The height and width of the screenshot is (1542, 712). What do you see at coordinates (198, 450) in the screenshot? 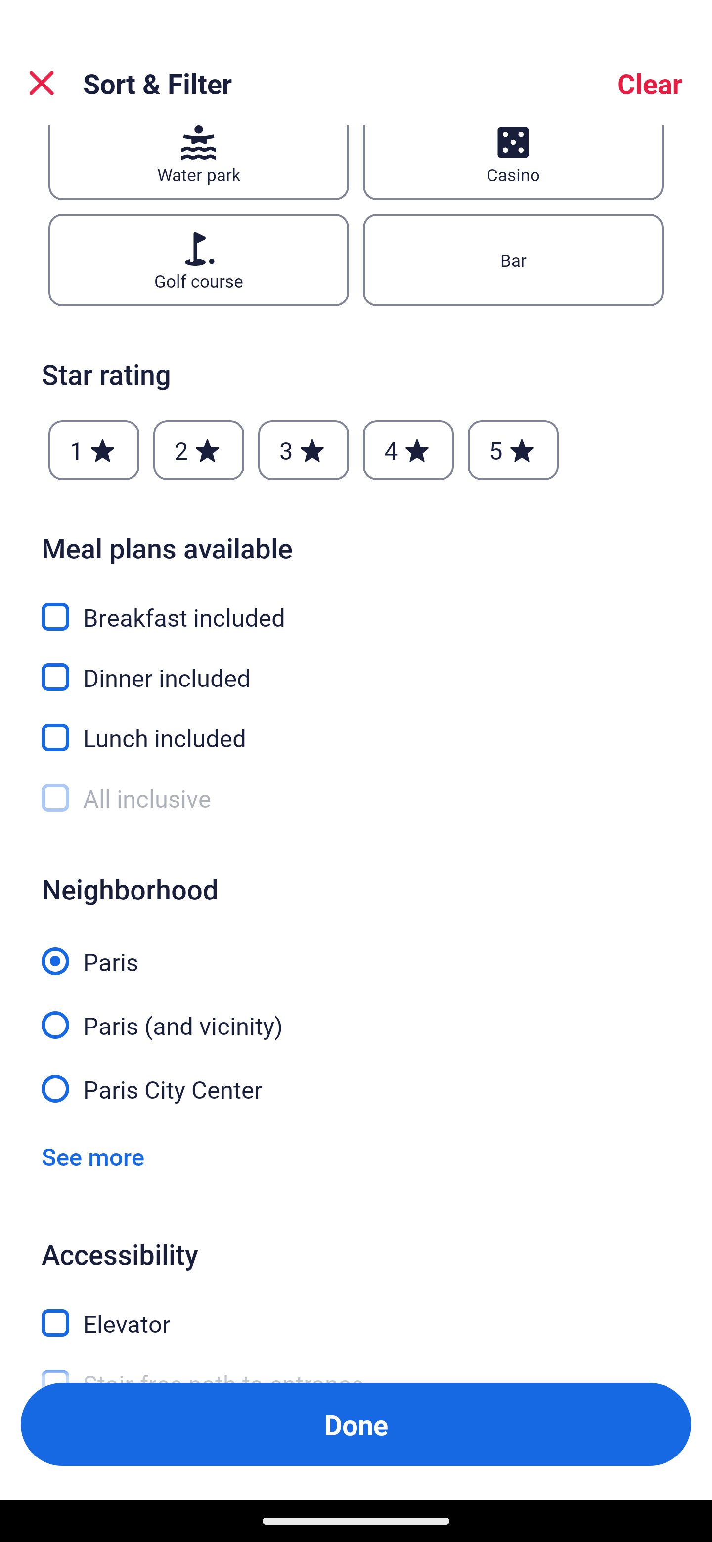
I see `2` at bounding box center [198, 450].